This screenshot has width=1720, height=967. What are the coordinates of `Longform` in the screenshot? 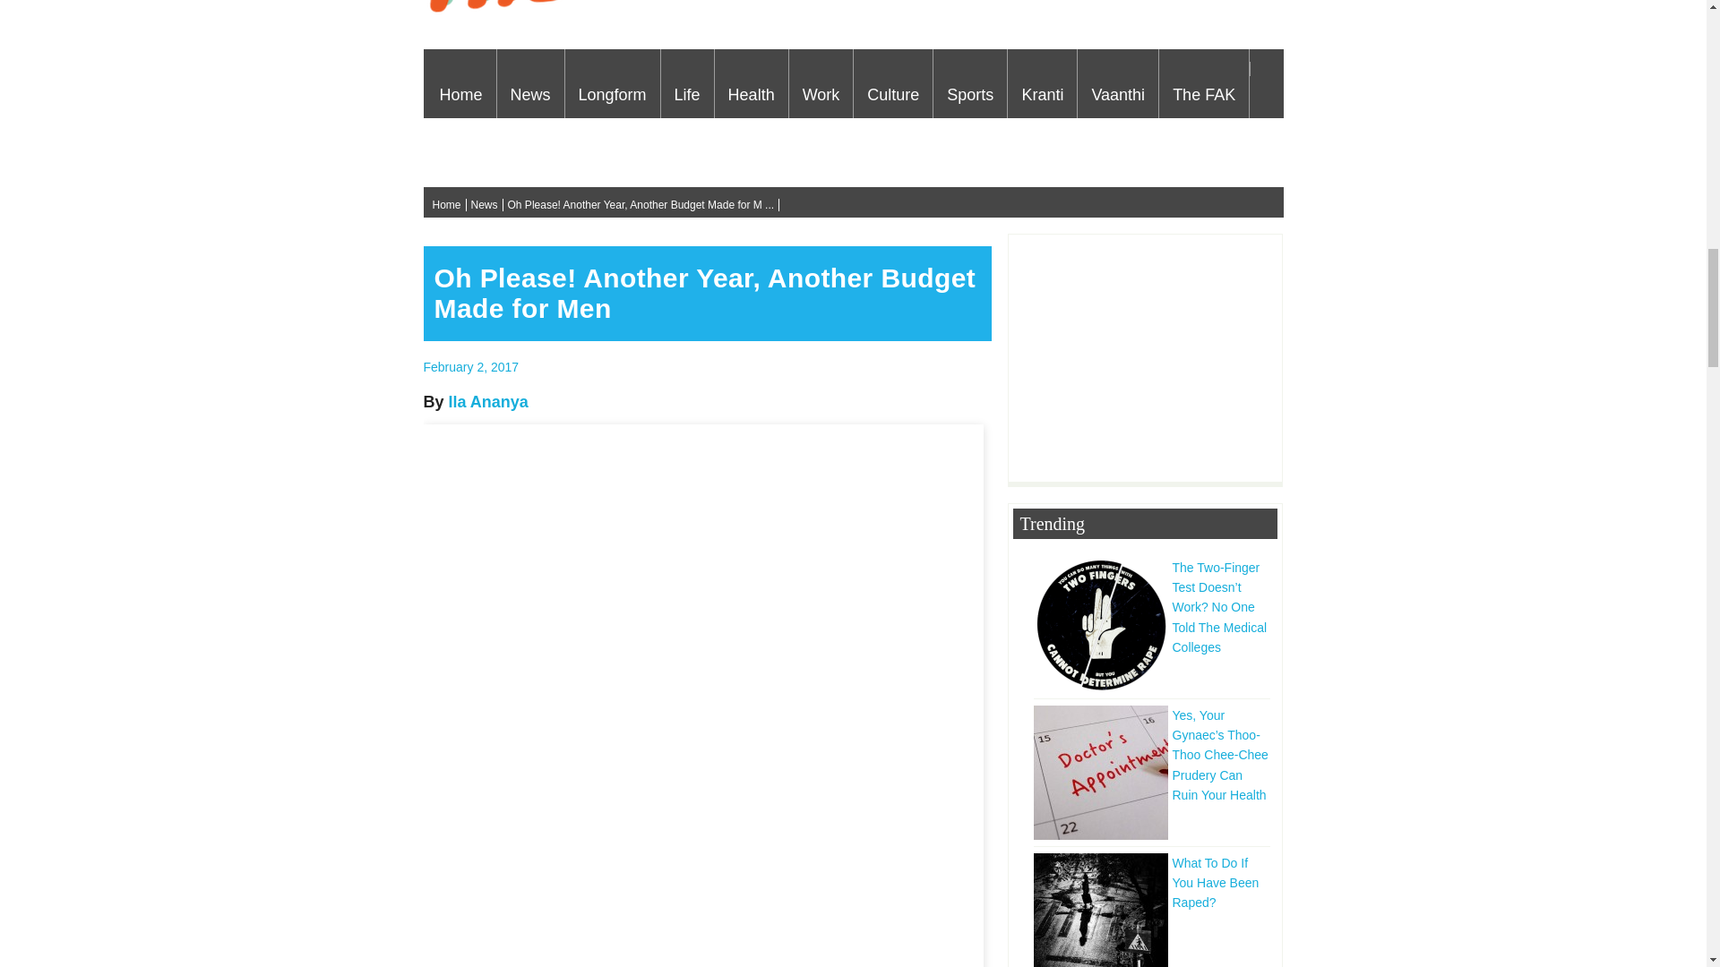 It's located at (613, 82).